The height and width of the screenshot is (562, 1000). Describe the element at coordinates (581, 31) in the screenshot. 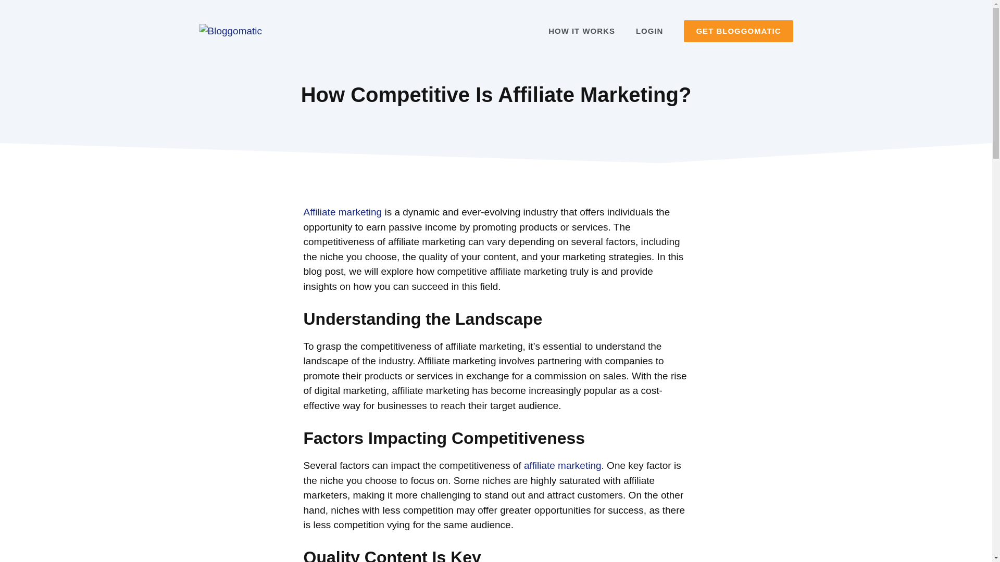

I see `HOW IT WORKS` at that location.